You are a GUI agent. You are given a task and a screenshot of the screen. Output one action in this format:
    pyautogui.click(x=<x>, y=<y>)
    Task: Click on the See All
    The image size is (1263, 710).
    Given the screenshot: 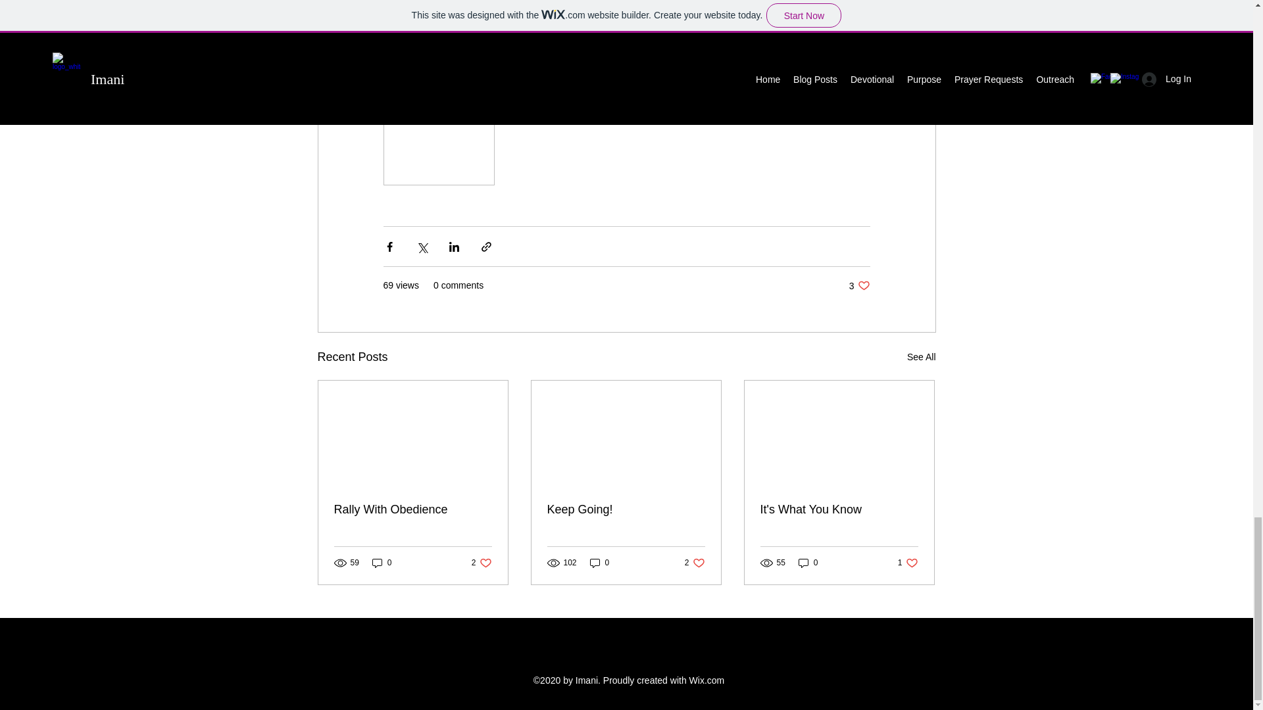 What is the action you would take?
    pyautogui.click(x=413, y=509)
    